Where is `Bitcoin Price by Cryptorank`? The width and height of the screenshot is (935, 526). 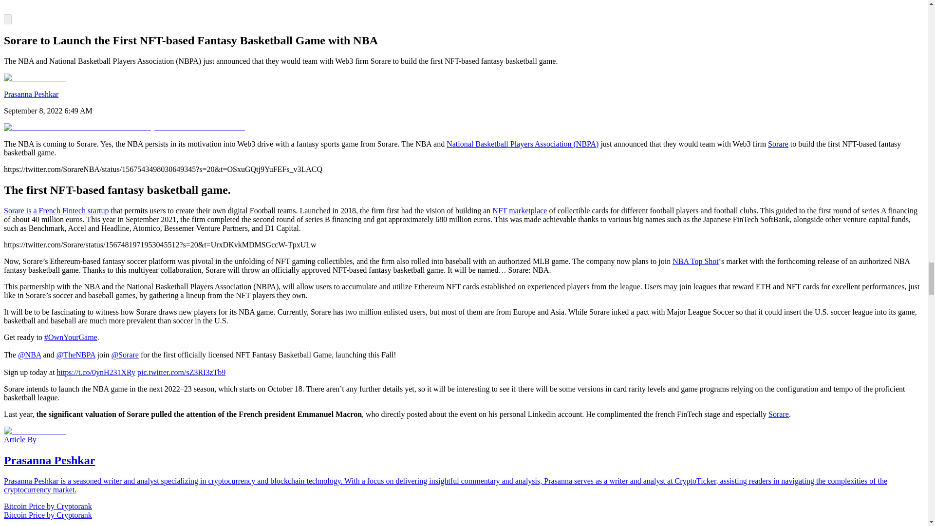
Bitcoin Price by Cryptorank is located at coordinates (48, 506).